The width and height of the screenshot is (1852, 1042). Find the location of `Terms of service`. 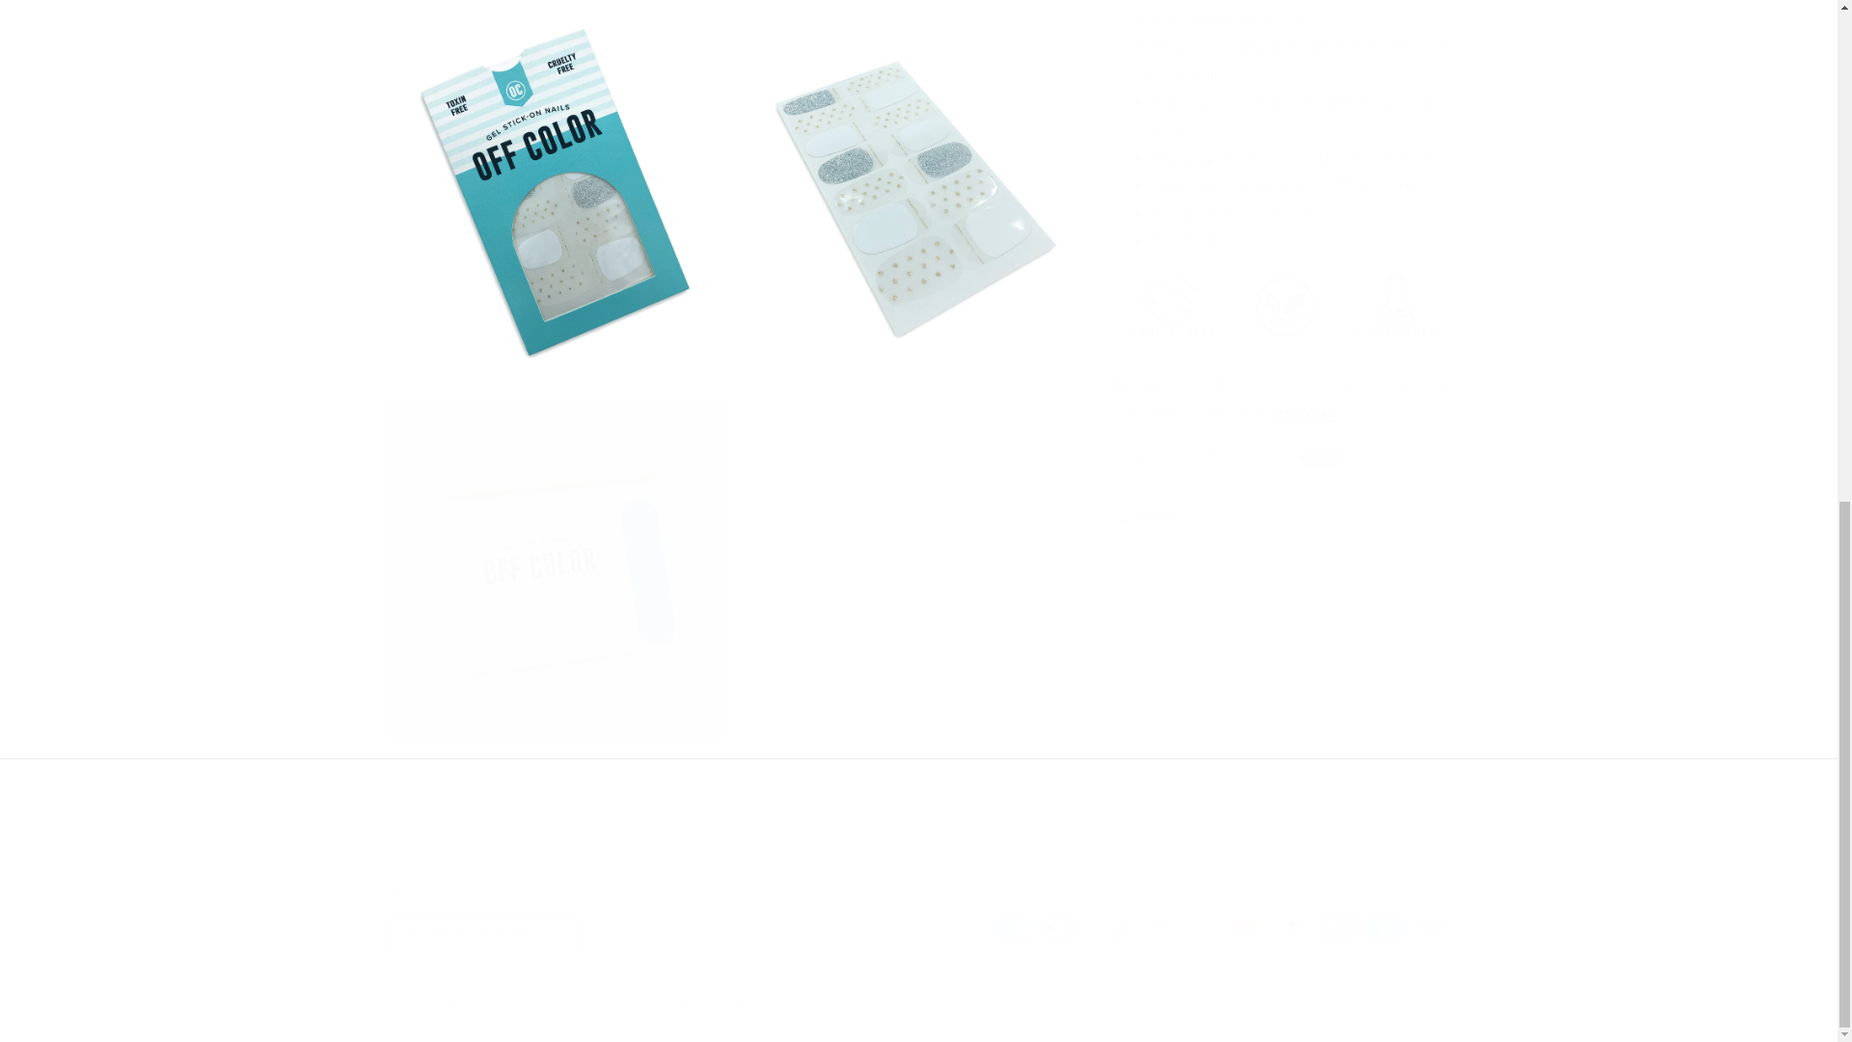

Terms of service is located at coordinates (872, 1001).